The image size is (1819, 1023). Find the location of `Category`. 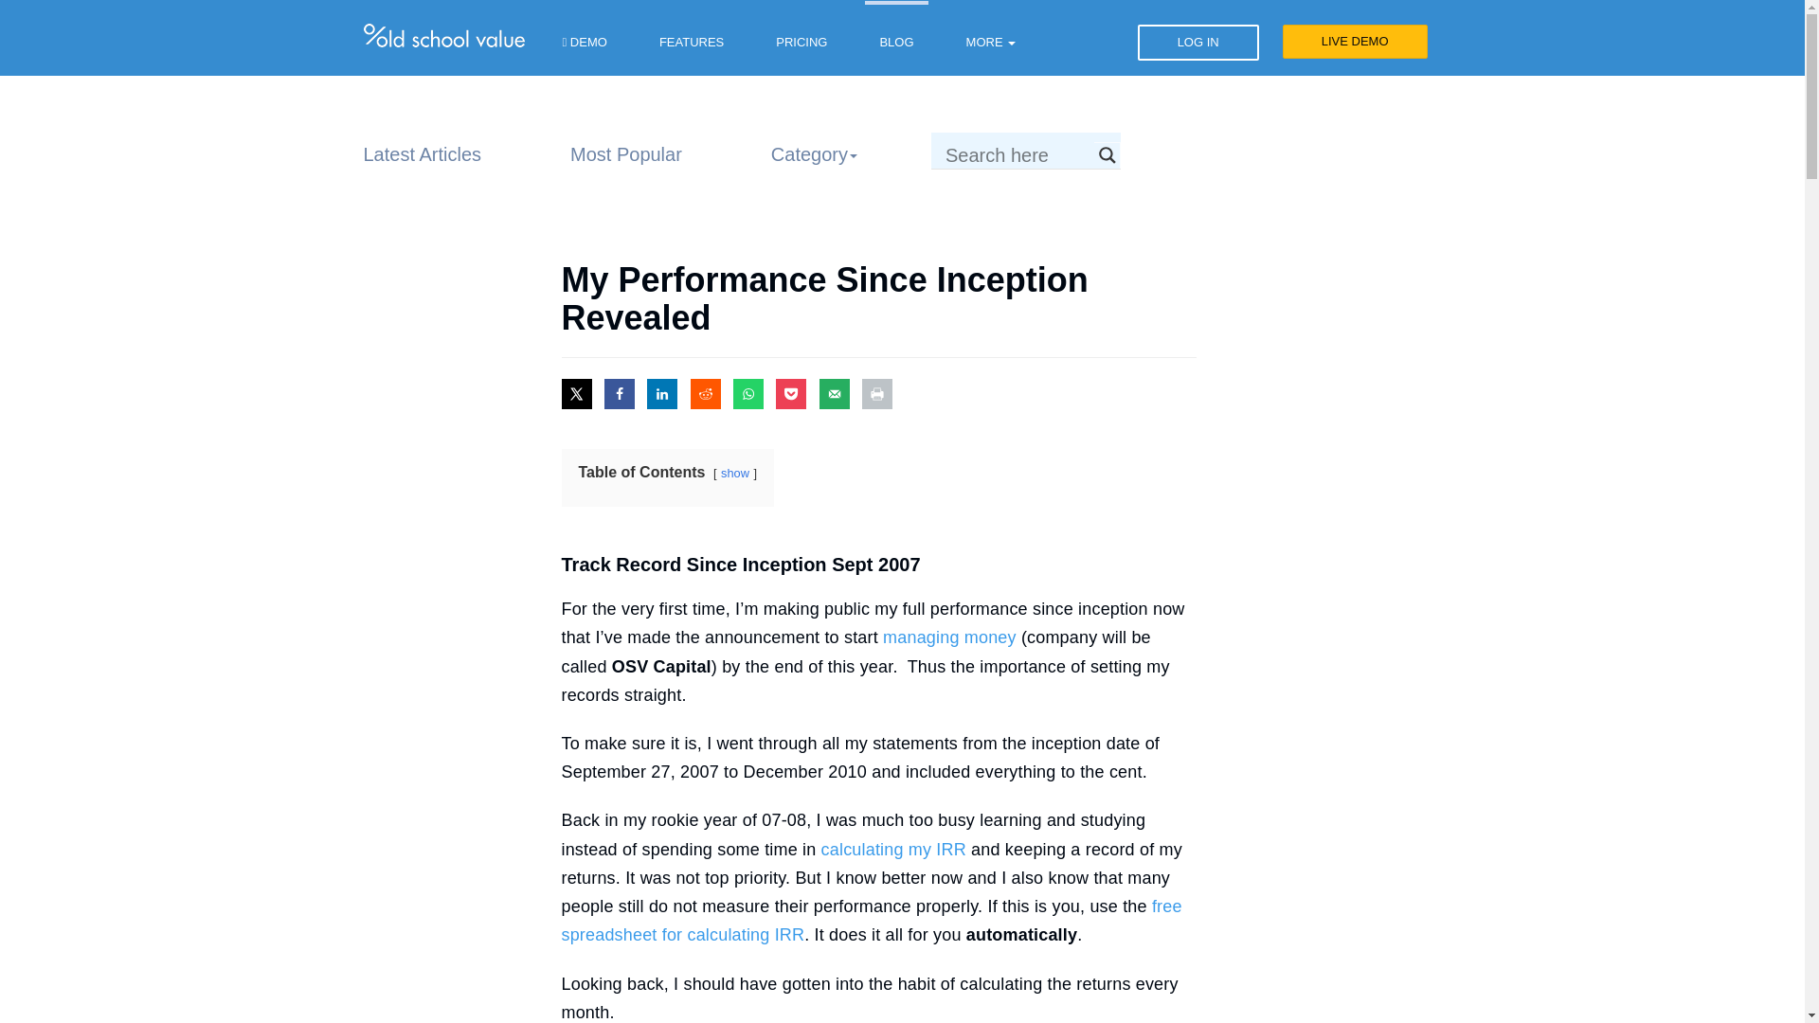

Category is located at coordinates (815, 153).